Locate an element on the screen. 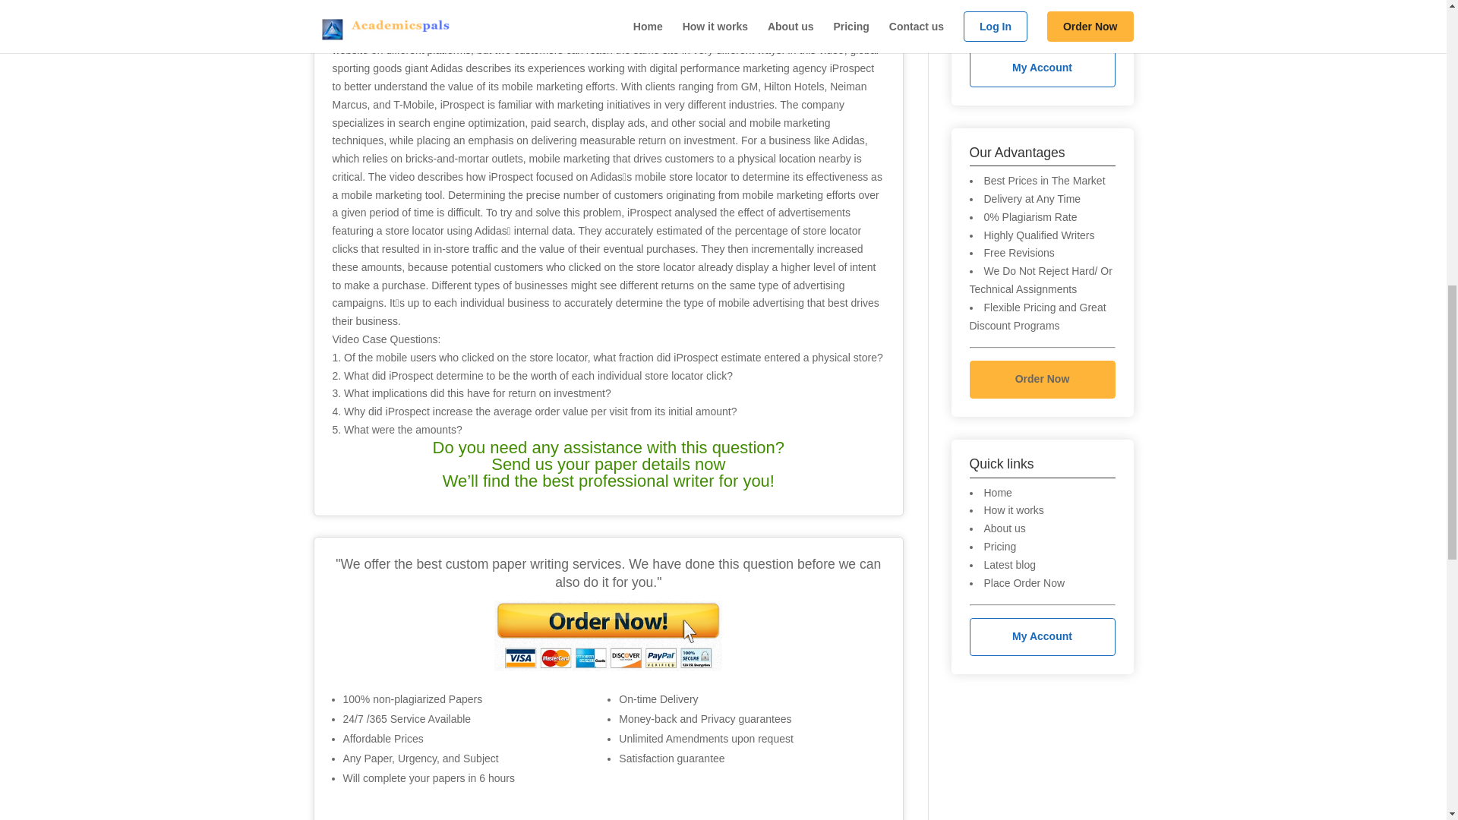 The image size is (1458, 820). Pricing is located at coordinates (1000, 546).